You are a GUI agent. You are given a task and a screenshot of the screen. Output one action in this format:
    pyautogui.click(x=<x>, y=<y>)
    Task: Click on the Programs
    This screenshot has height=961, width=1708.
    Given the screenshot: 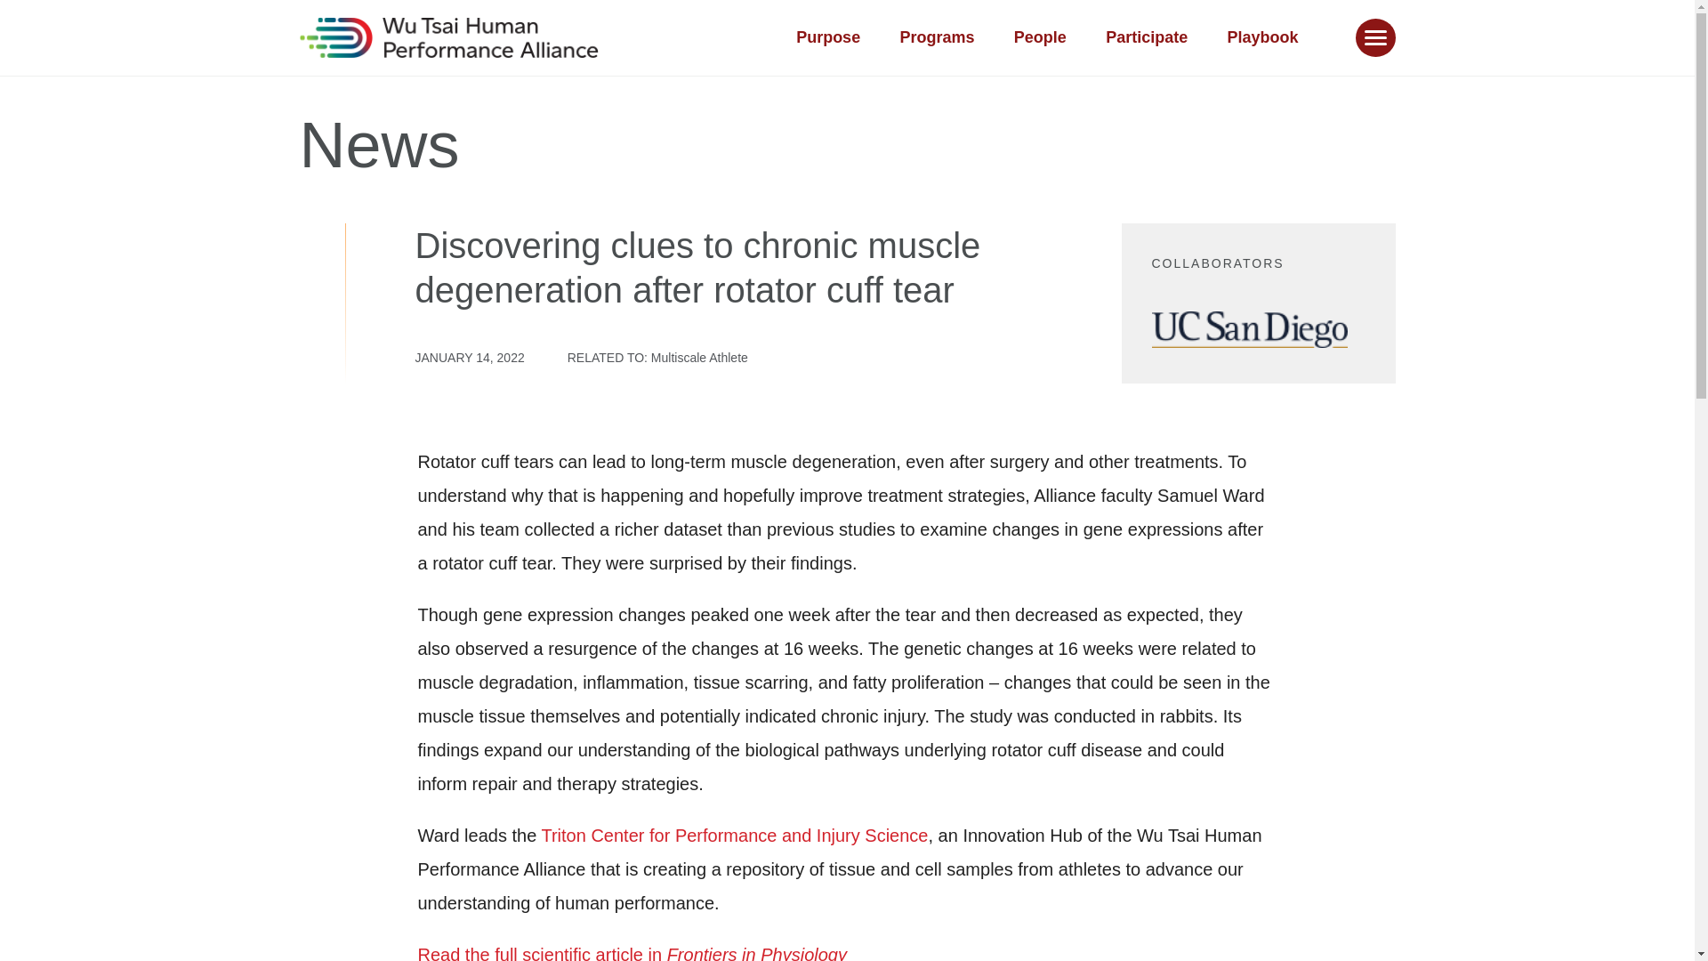 What is the action you would take?
    pyautogui.click(x=936, y=37)
    